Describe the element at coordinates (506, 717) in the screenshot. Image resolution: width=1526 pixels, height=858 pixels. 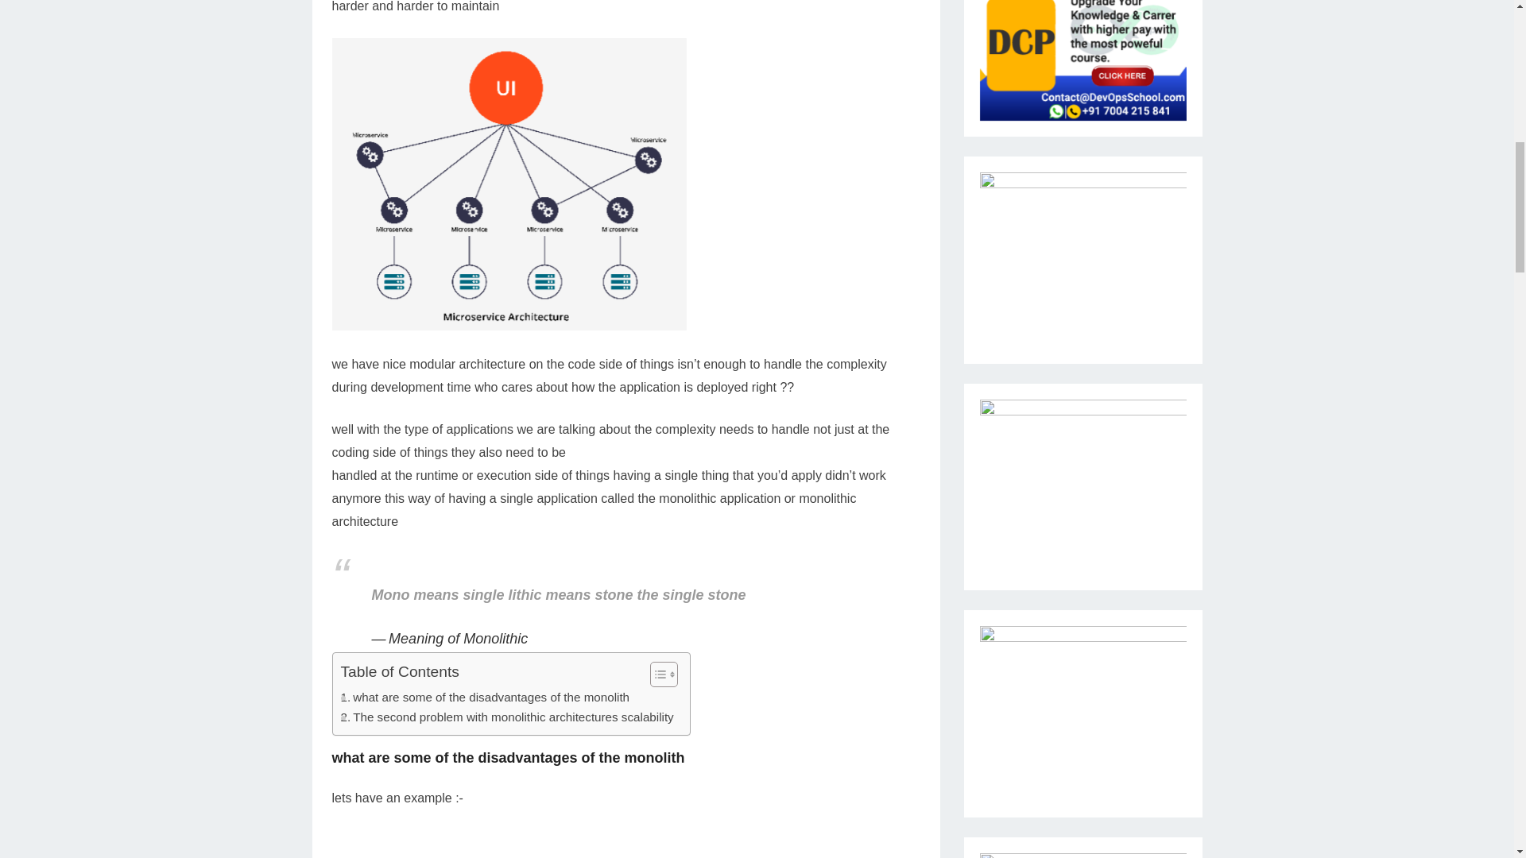
I see `The second problem with monolithic architectures scalability` at that location.